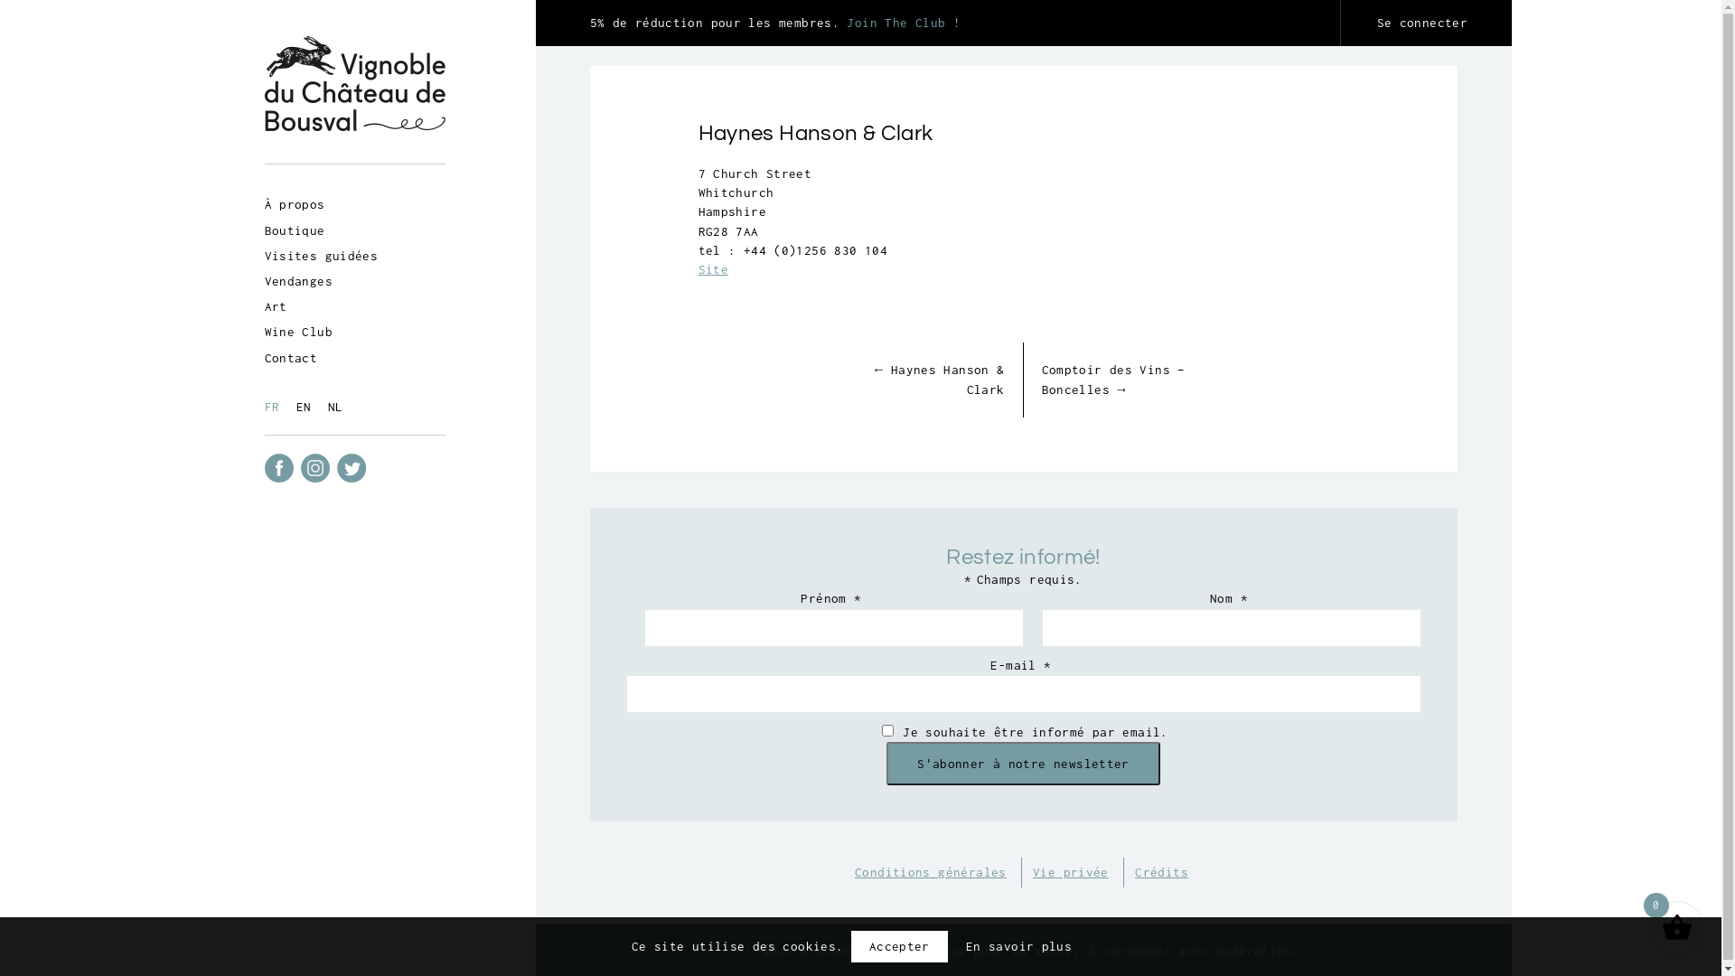  What do you see at coordinates (1019, 947) in the screenshot?
I see `En savoir plus` at bounding box center [1019, 947].